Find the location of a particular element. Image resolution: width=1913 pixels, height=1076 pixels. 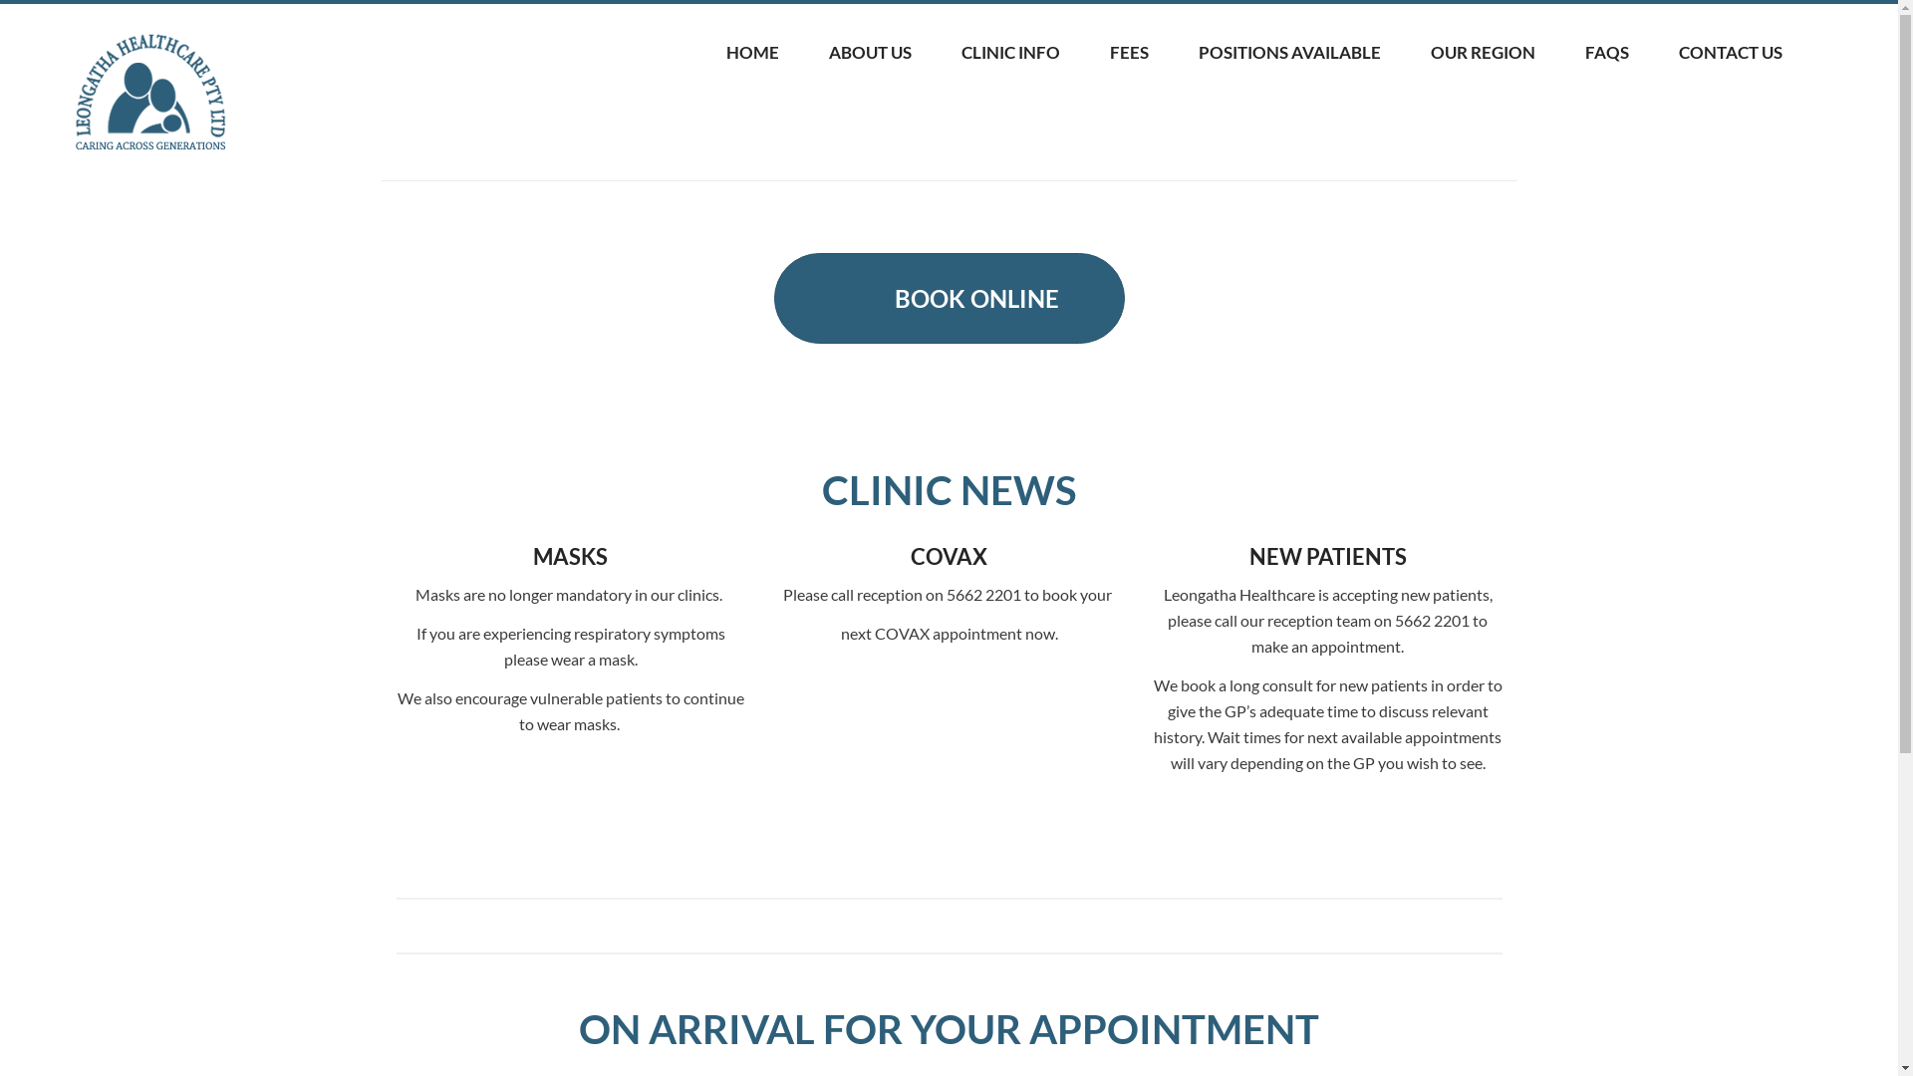

FEES is located at coordinates (1130, 53).